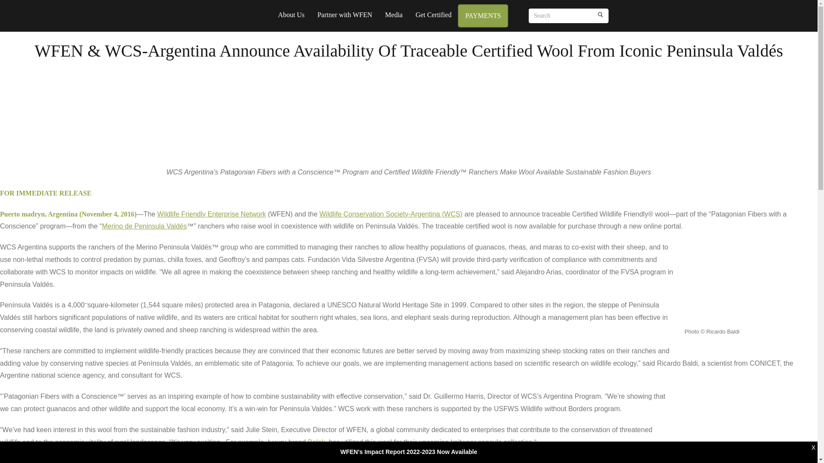 This screenshot has width=824, height=463. What do you see at coordinates (345, 15) in the screenshot?
I see `Partner with WFEN` at bounding box center [345, 15].